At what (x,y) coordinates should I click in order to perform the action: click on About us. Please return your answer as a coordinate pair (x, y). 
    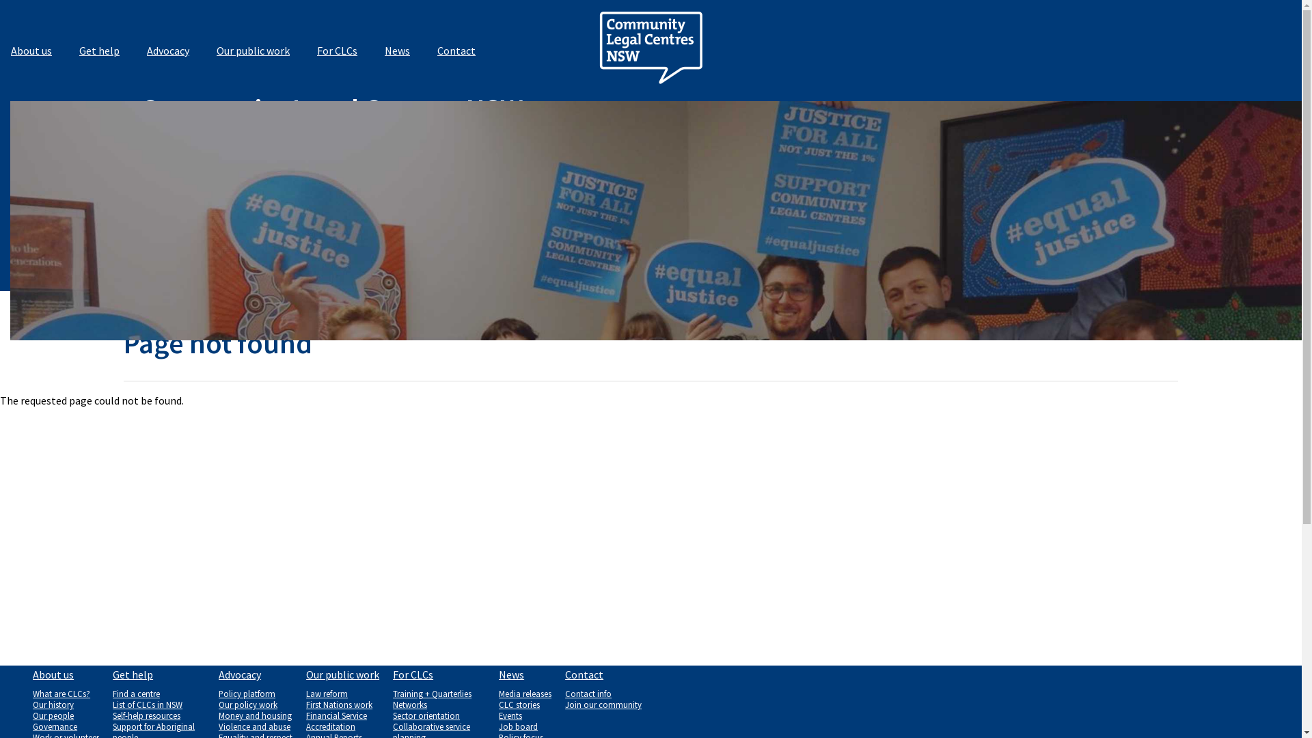
    Looking at the image, I should click on (34, 51).